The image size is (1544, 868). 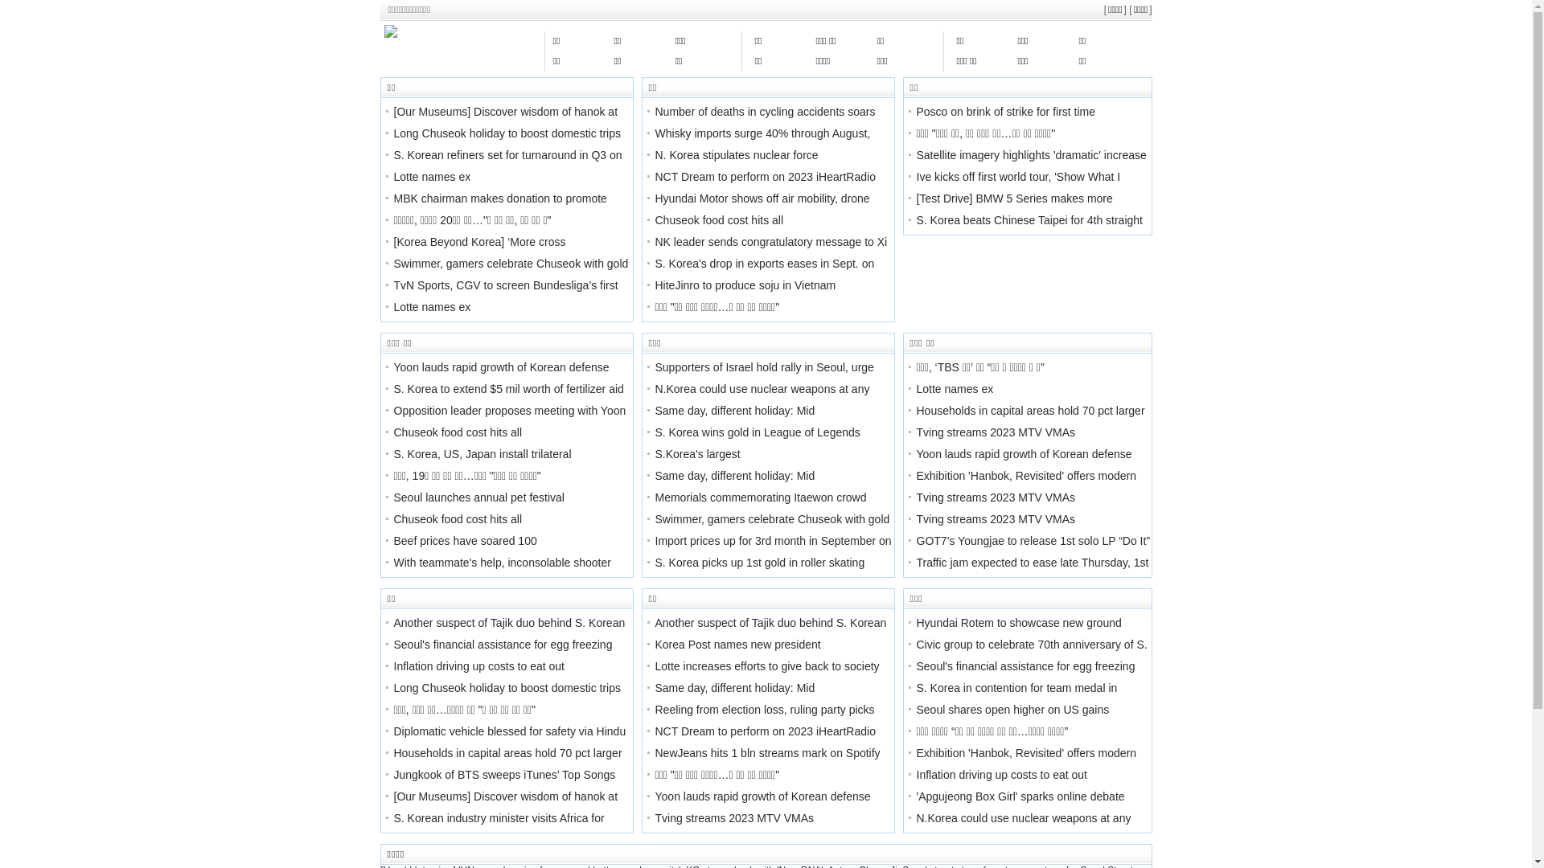 I want to click on Inflation driving up costs to eat out, so click(x=1002, y=775).